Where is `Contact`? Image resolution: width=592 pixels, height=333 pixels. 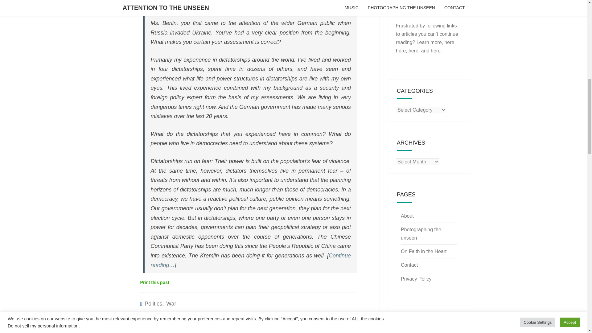
Contact is located at coordinates (409, 265).